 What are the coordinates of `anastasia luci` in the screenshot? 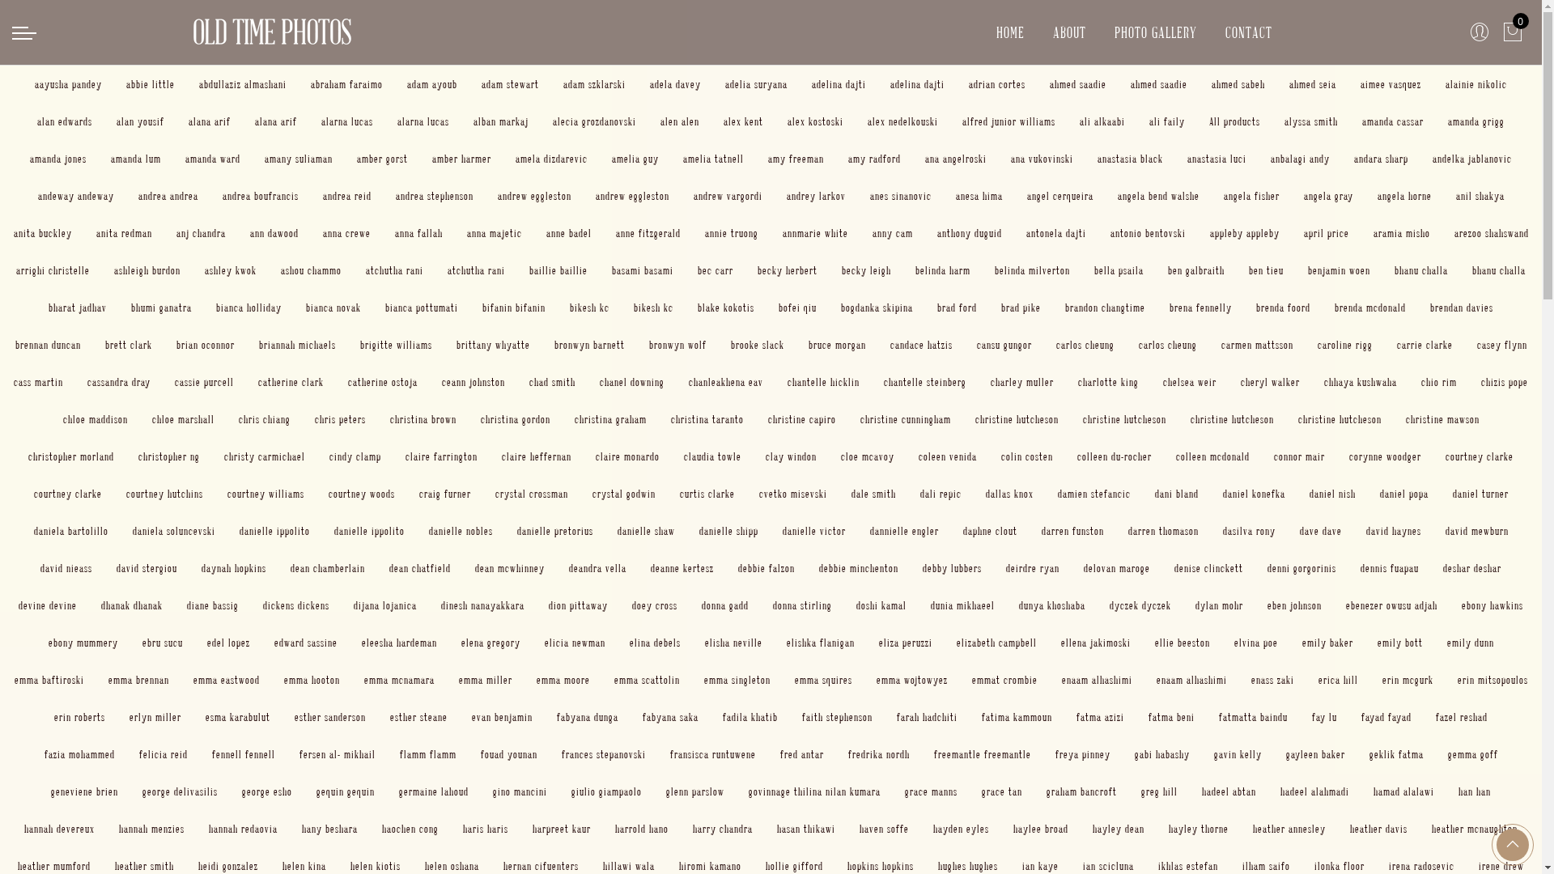 It's located at (1217, 158).